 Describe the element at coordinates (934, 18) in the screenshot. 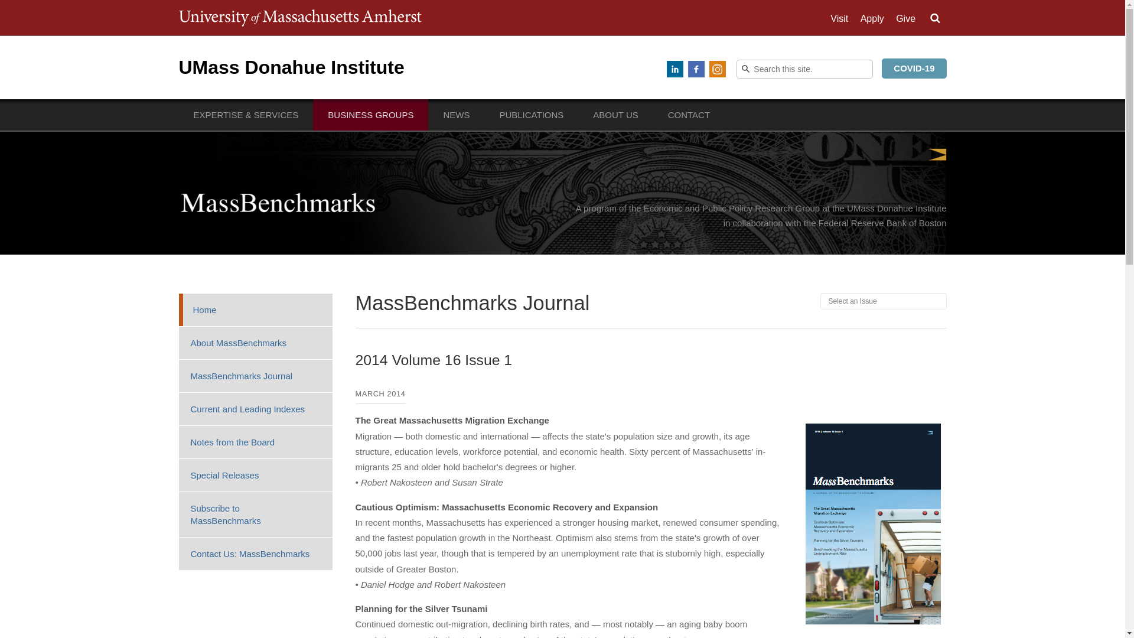

I see `Search UMass.edu` at that location.